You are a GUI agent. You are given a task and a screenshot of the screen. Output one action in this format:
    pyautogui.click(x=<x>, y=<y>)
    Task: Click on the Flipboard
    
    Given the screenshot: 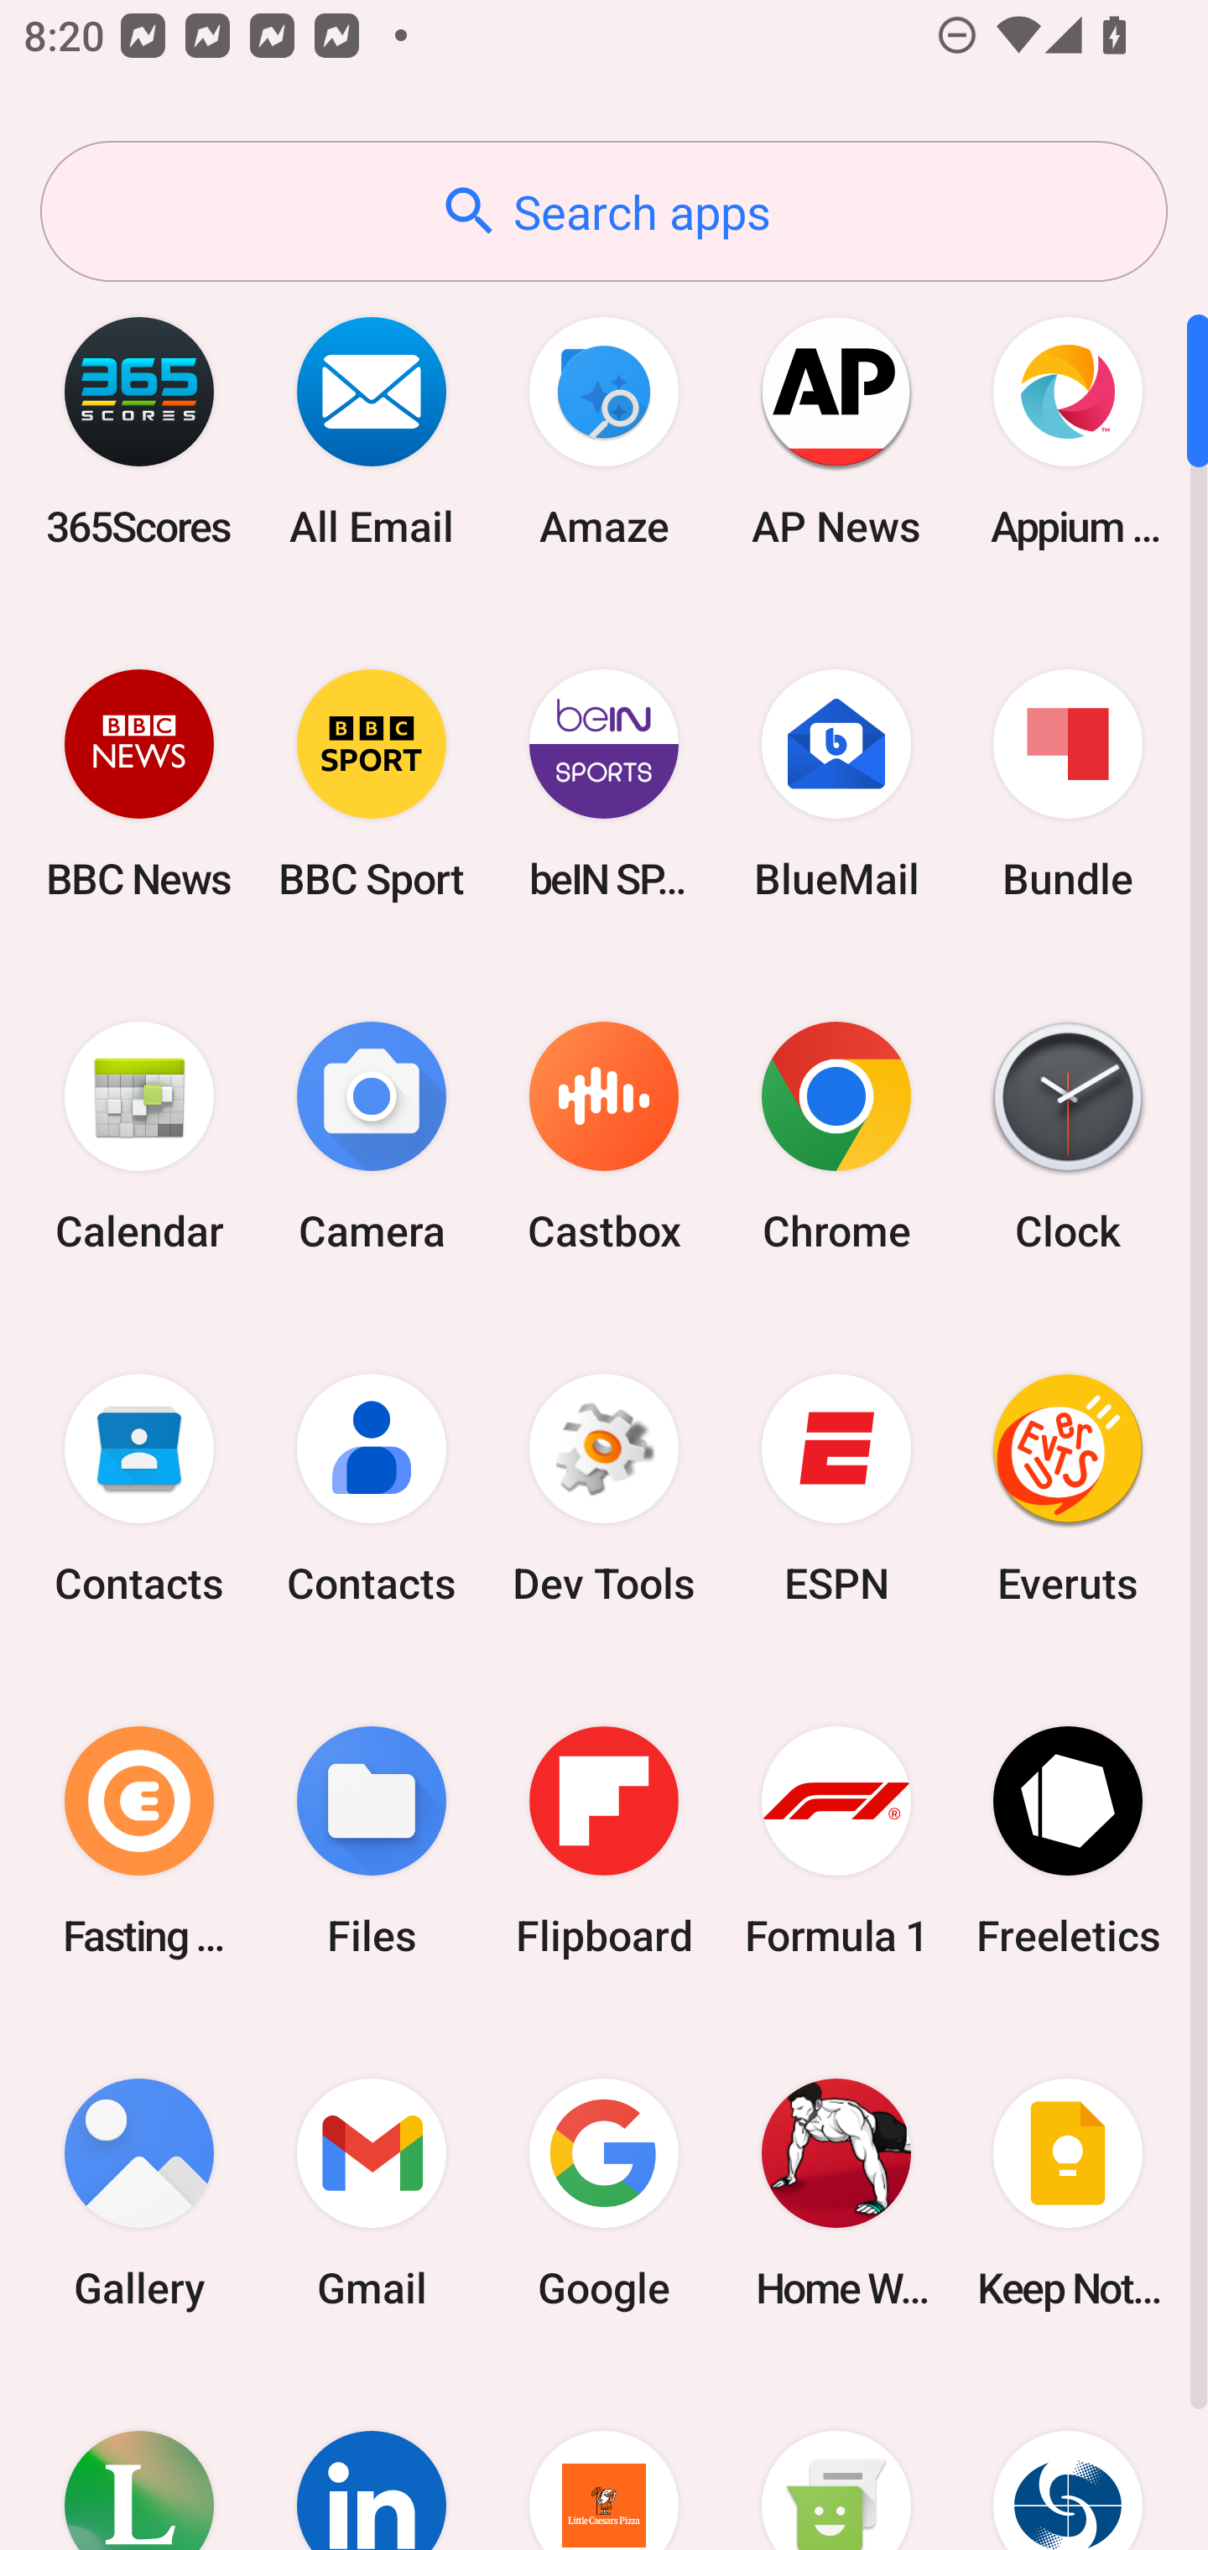 What is the action you would take?
    pyautogui.click(x=604, y=1840)
    